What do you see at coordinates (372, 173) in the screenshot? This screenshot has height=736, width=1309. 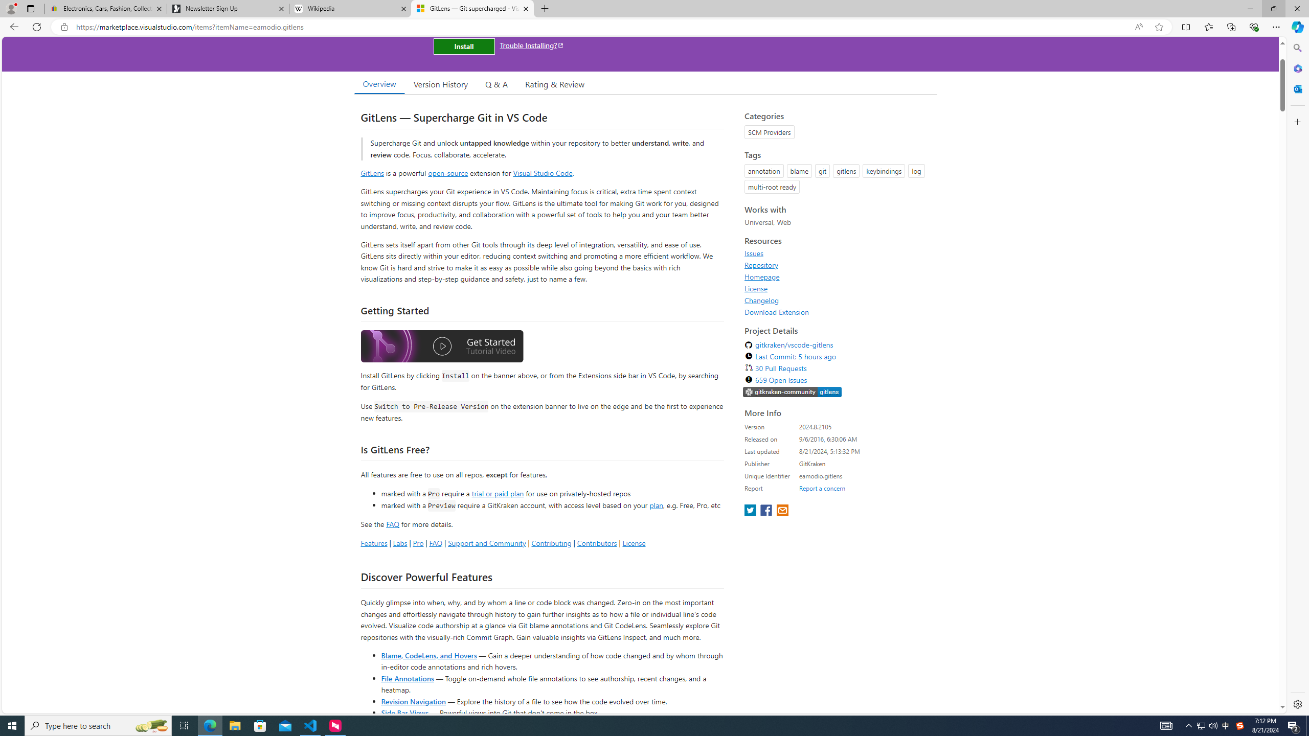 I see `GitLens` at bounding box center [372, 173].